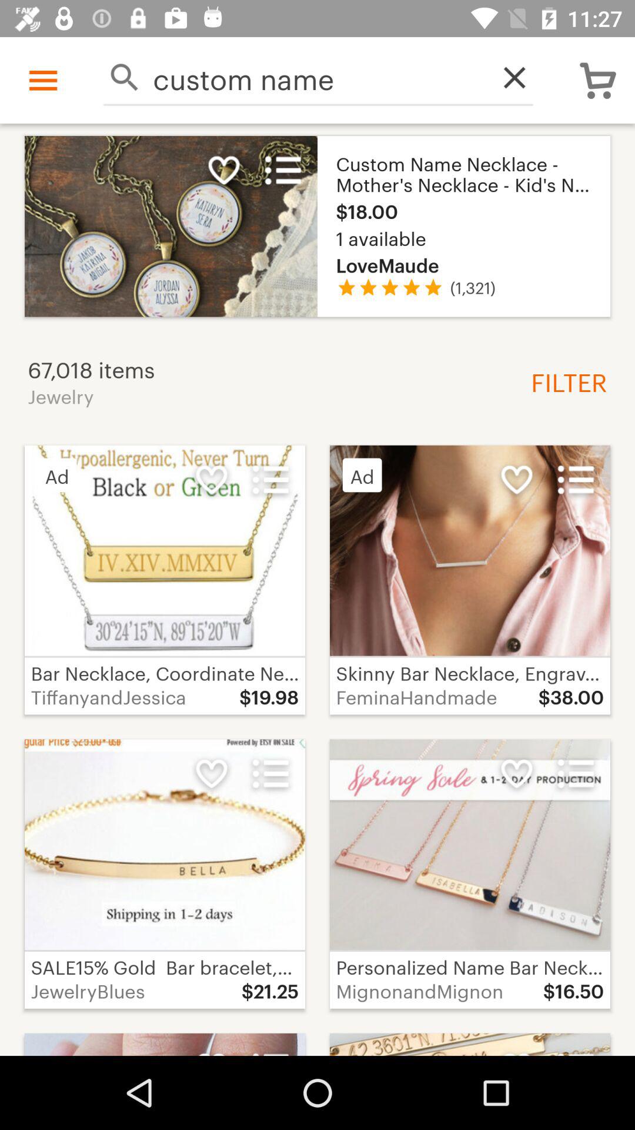 The height and width of the screenshot is (1130, 635). I want to click on select the image above tiffany and jessica, so click(165, 551).